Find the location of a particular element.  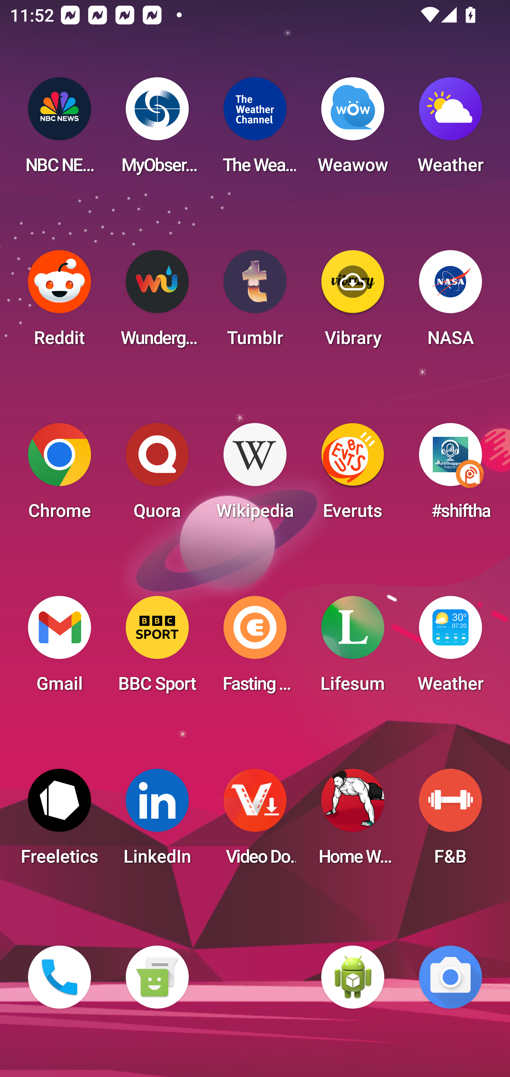

Freeletics is located at coordinates (59, 821).